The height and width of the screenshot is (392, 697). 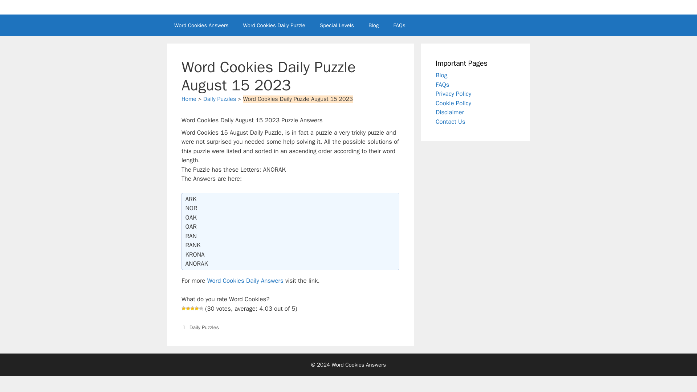 I want to click on Daily Puzzles, so click(x=204, y=327).